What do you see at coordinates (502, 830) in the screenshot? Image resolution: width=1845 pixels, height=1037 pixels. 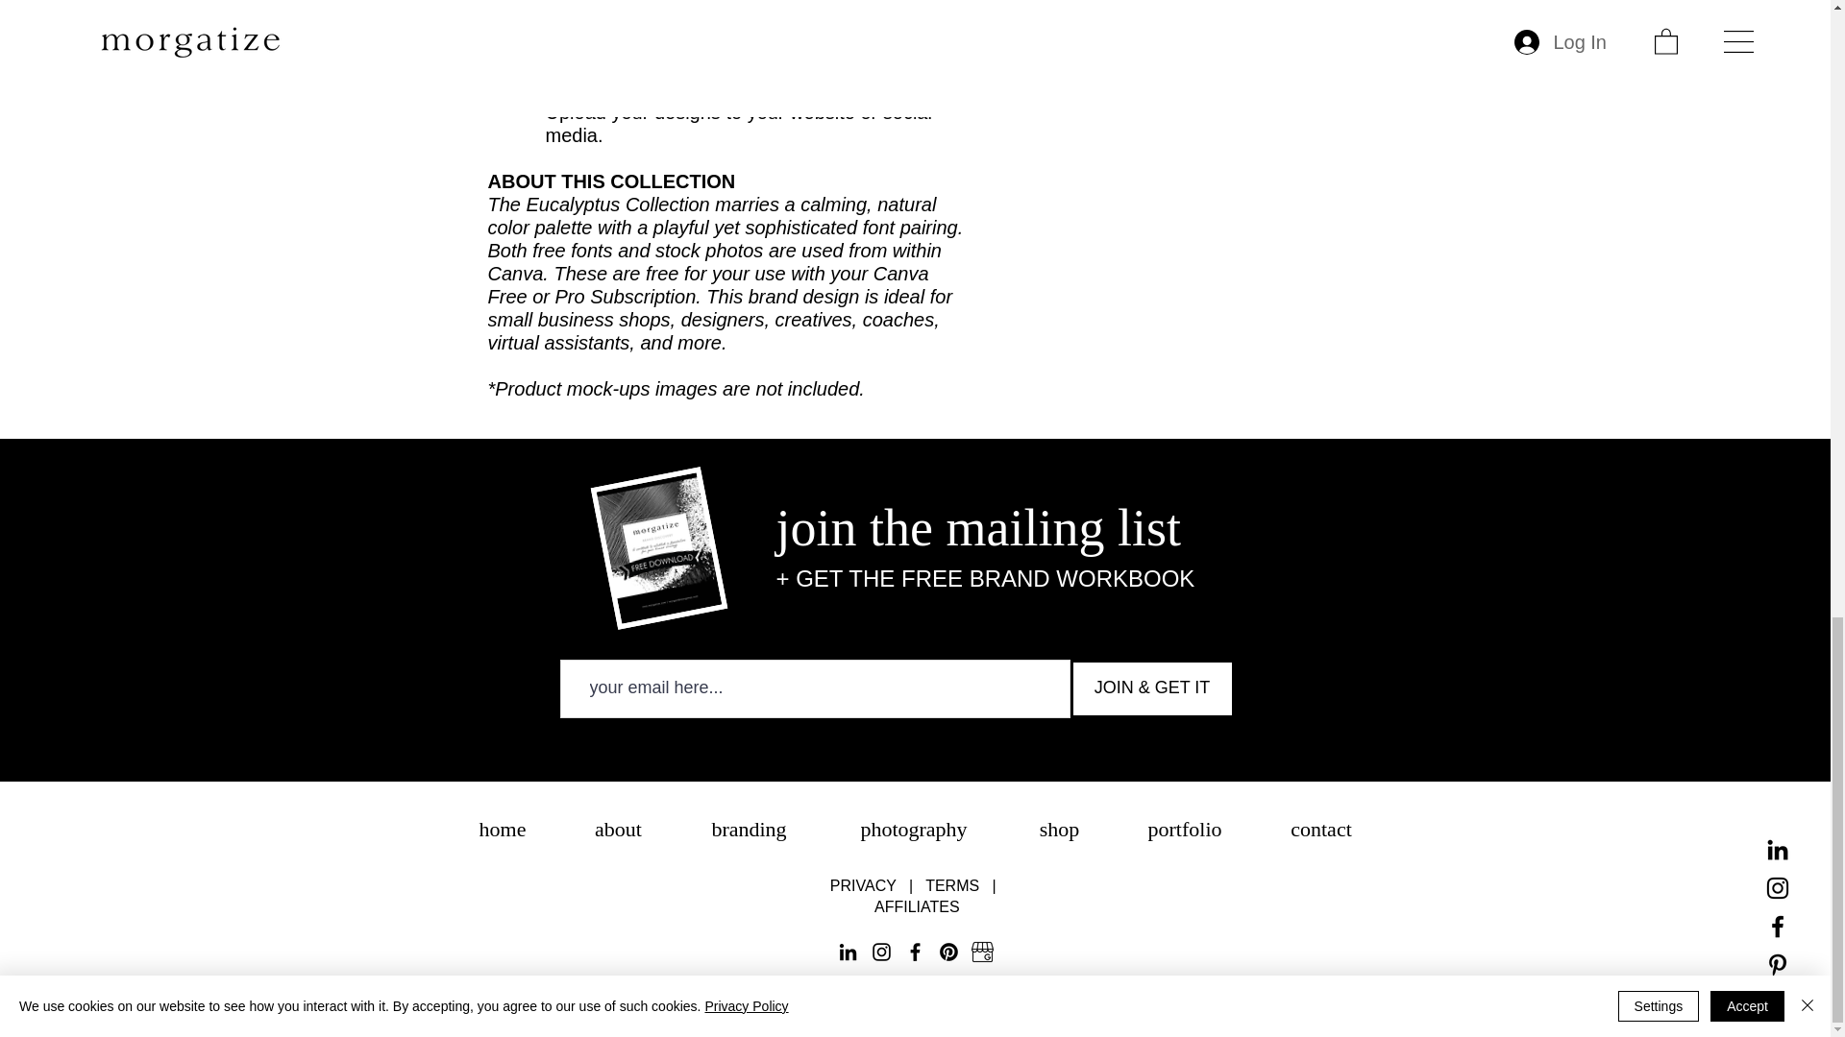 I see `home` at bounding box center [502, 830].